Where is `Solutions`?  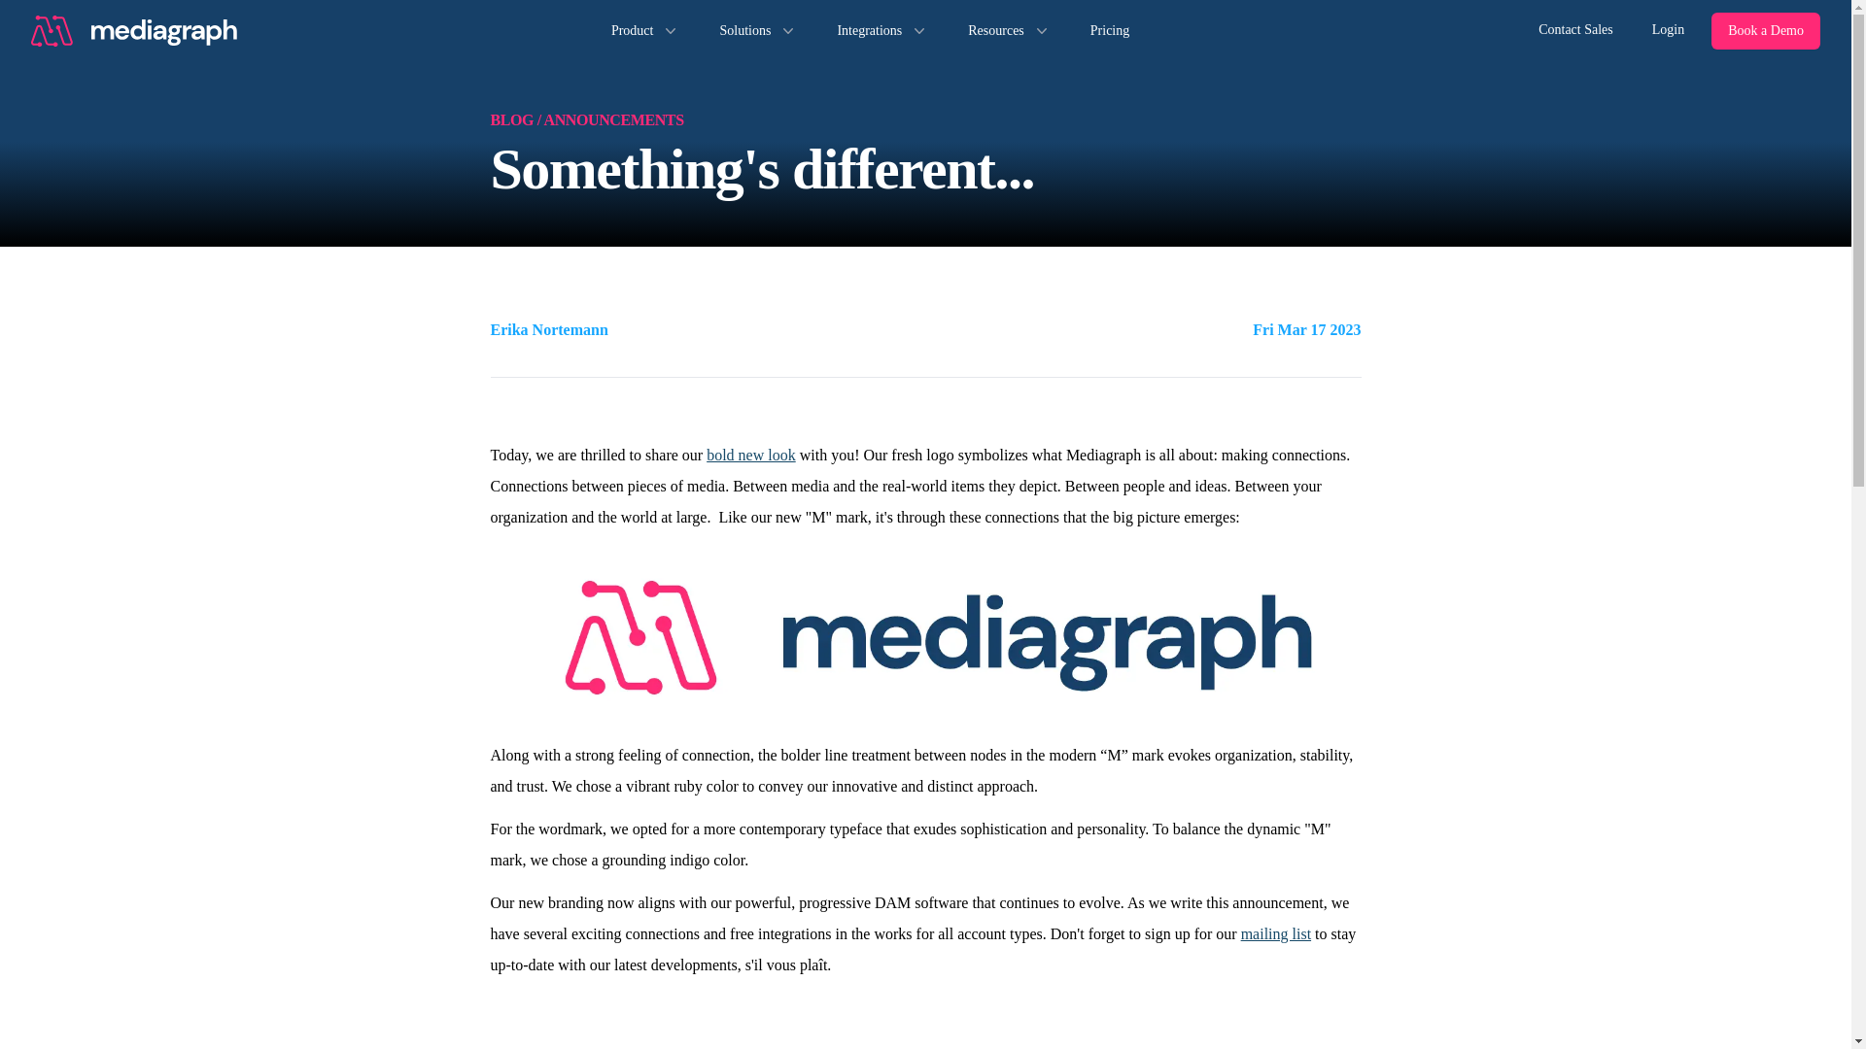 Solutions is located at coordinates (758, 31).